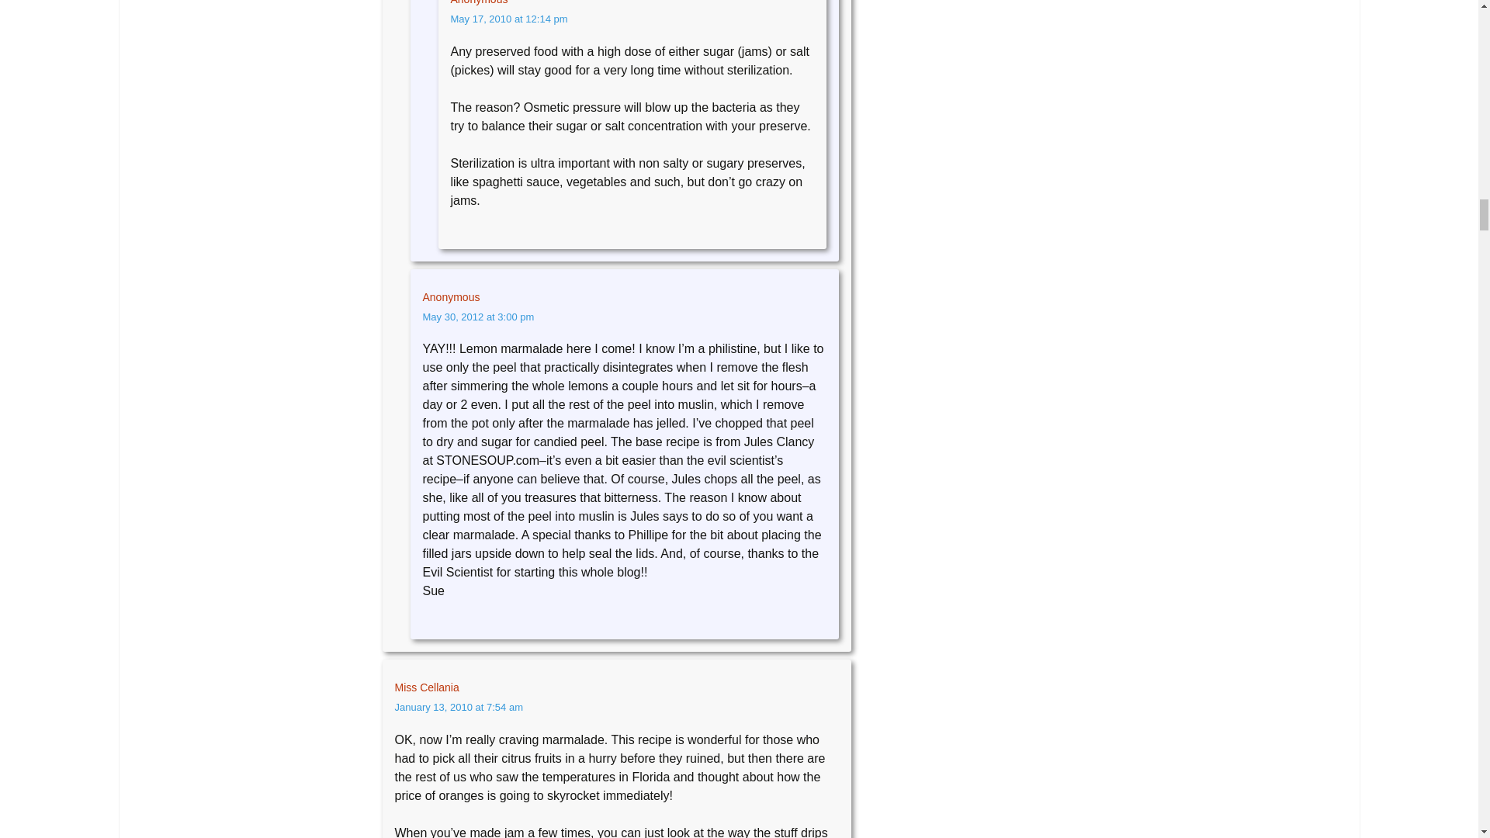 This screenshot has width=1490, height=838. I want to click on May 30, 2012 at 3:00 pm, so click(477, 317).